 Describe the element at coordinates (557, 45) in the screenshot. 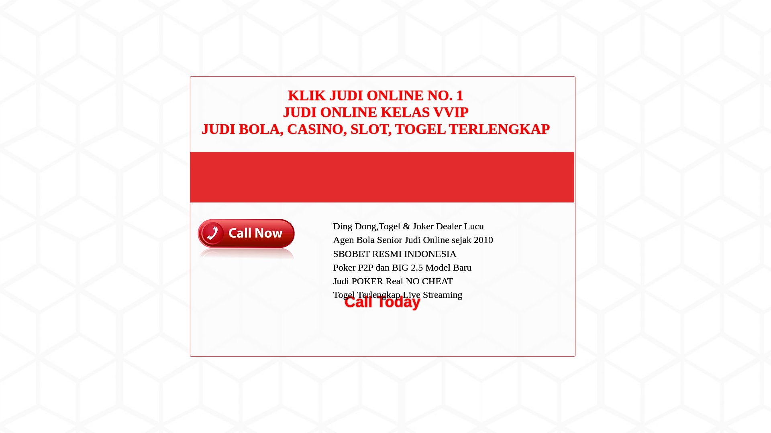

I see `Search` at that location.